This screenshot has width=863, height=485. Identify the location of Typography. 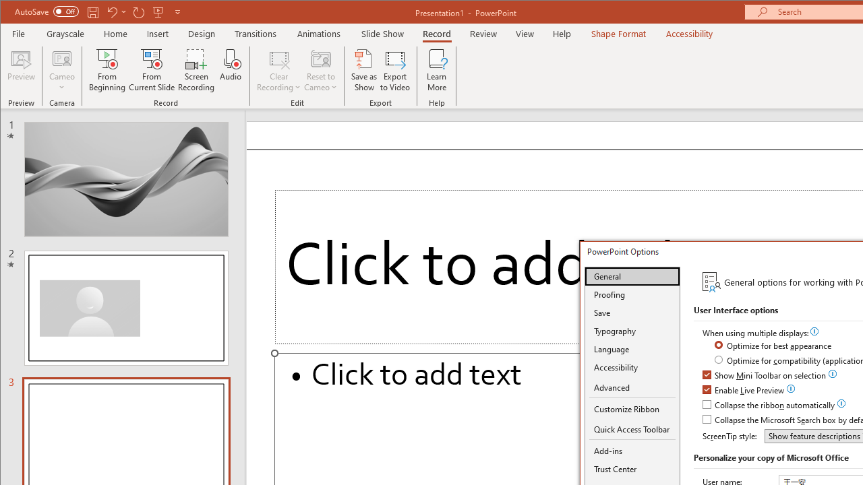
(632, 331).